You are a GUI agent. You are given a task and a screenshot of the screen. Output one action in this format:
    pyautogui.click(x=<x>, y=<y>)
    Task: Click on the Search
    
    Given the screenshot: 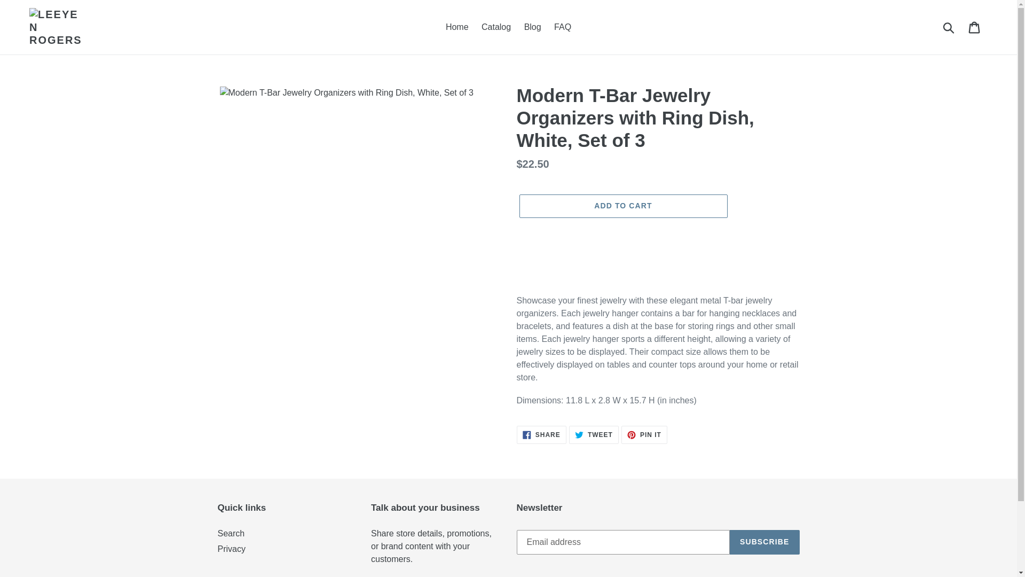 What is the action you would take?
    pyautogui.click(x=231, y=533)
    